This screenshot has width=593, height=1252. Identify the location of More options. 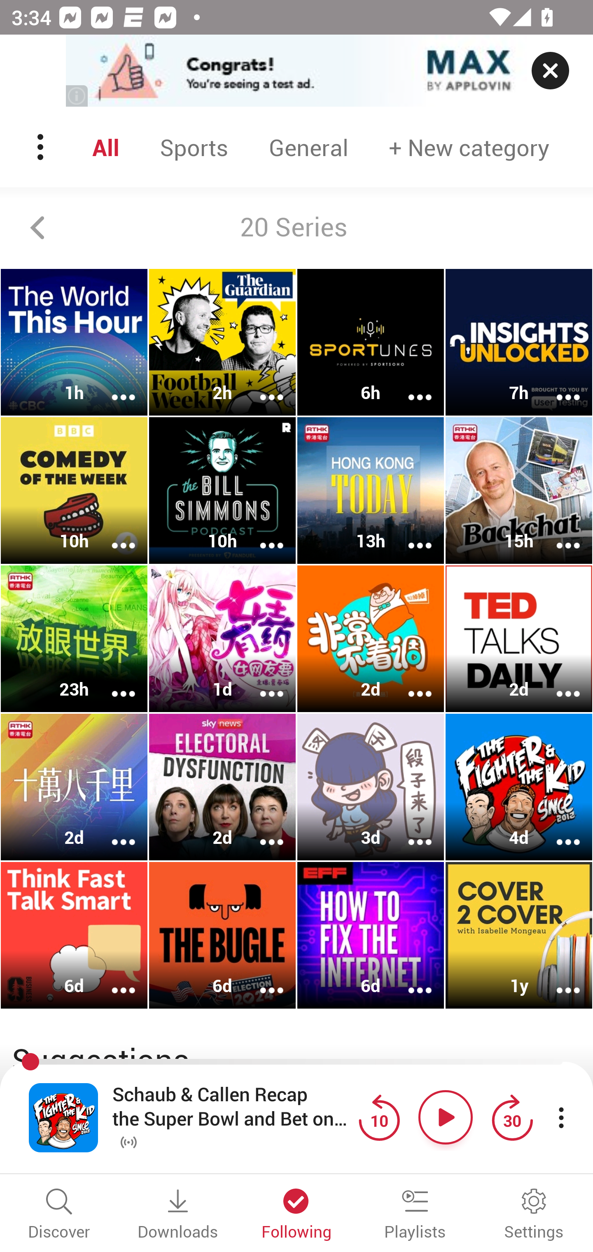
(113, 831).